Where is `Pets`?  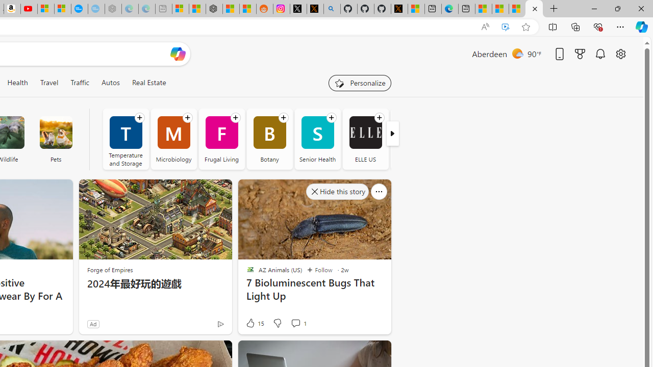 Pets is located at coordinates (56, 133).